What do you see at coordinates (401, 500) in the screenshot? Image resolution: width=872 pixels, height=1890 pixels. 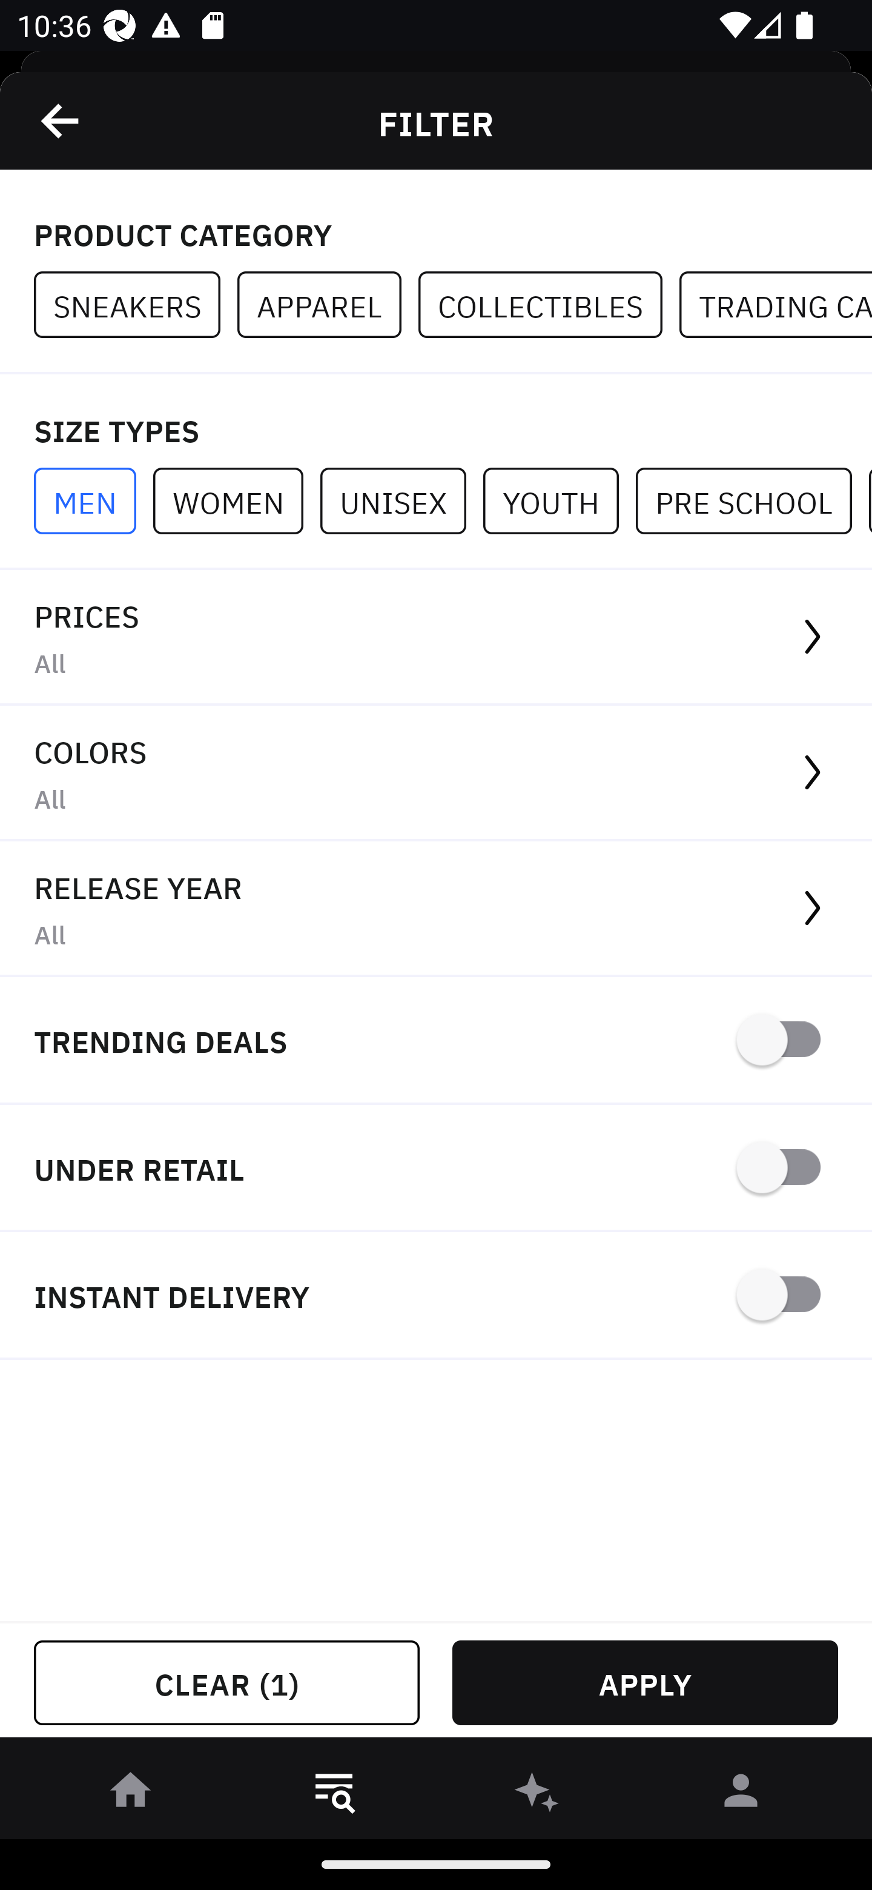 I see `UNISEX` at bounding box center [401, 500].